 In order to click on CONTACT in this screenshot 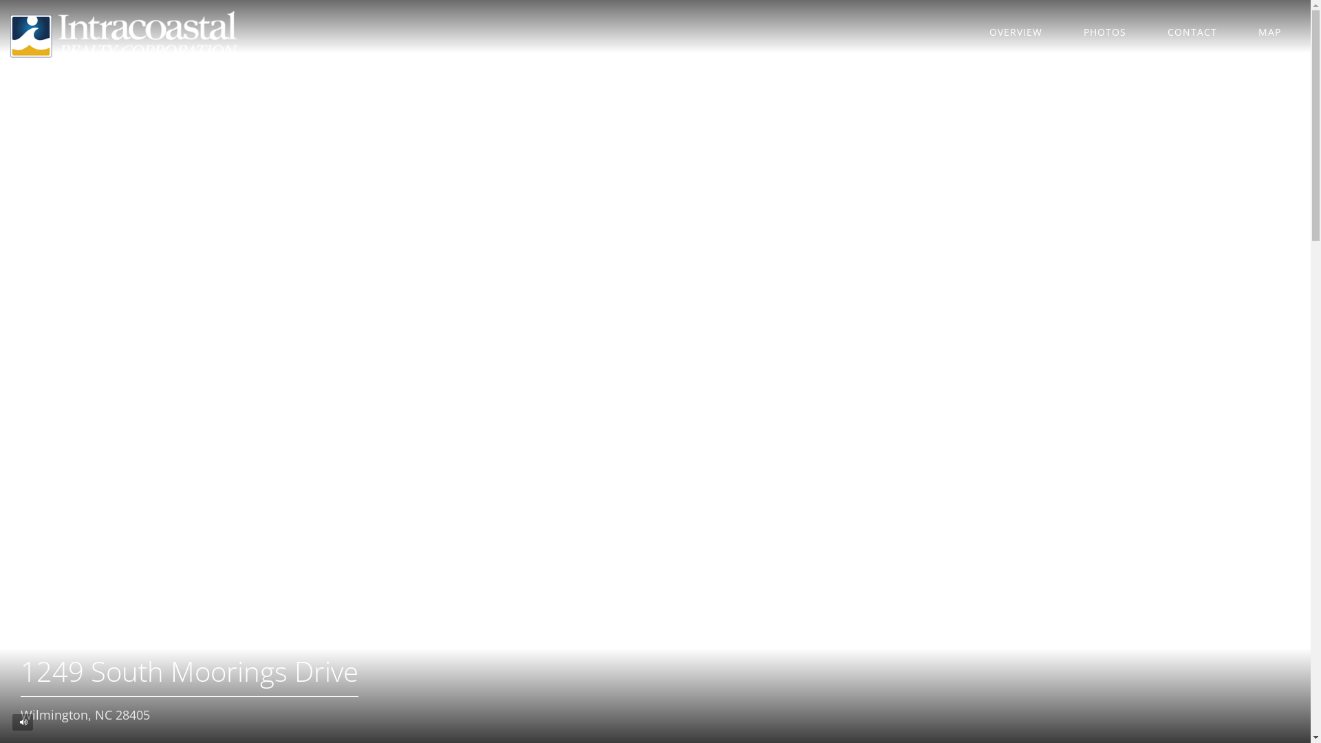, I will do `click(1192, 32)`.